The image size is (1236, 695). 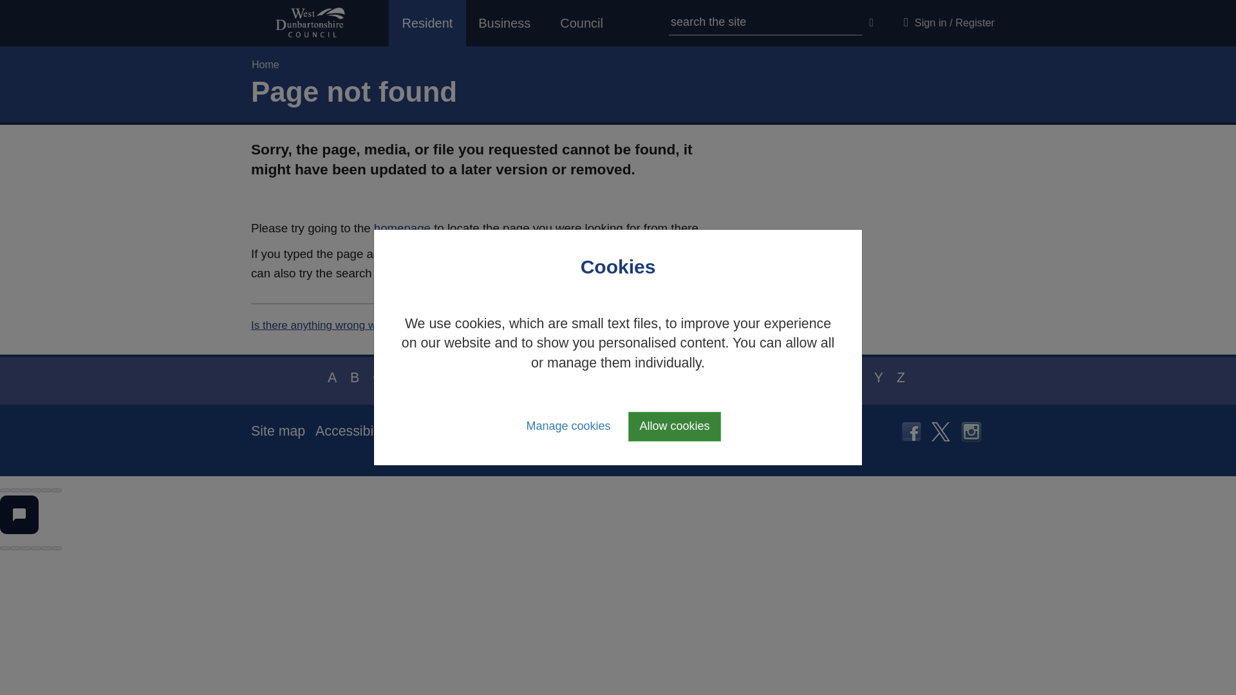 What do you see at coordinates (674, 426) in the screenshot?
I see `Allow cookies` at bounding box center [674, 426].